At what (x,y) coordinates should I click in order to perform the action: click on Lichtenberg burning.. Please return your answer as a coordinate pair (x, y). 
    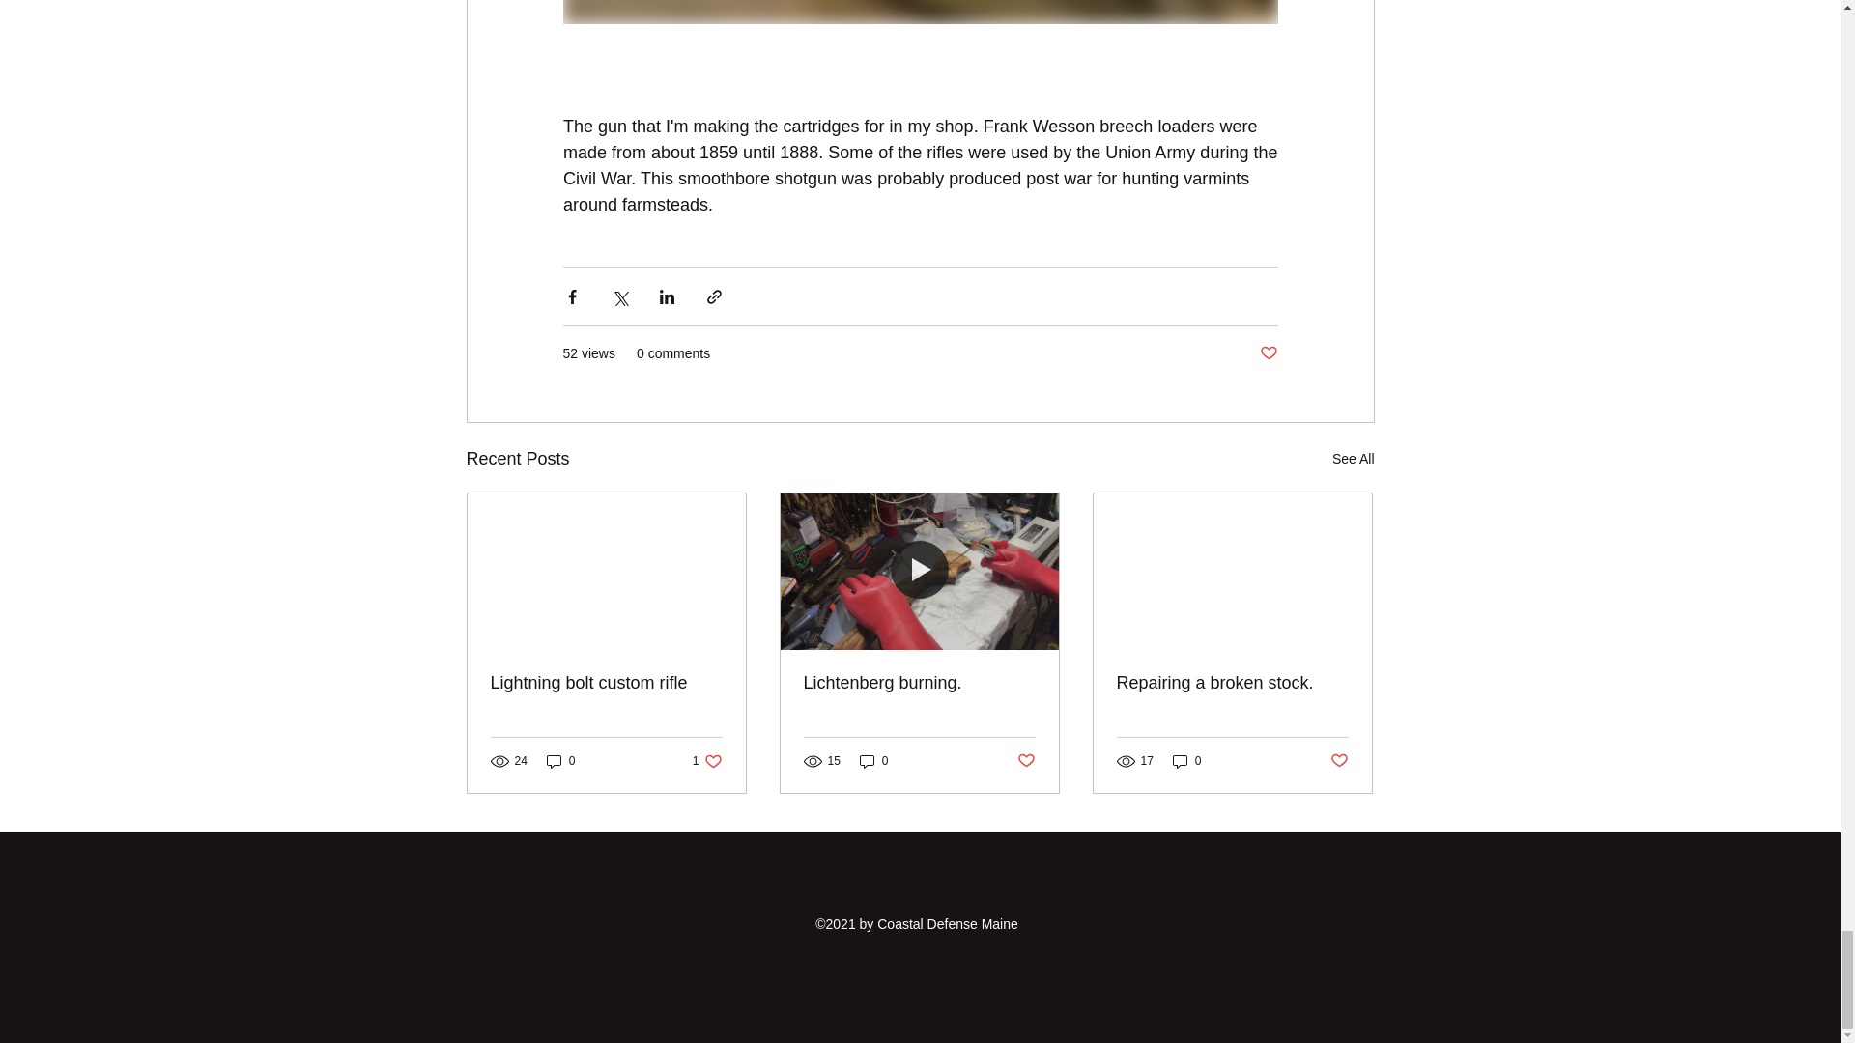
    Looking at the image, I should click on (1026, 761).